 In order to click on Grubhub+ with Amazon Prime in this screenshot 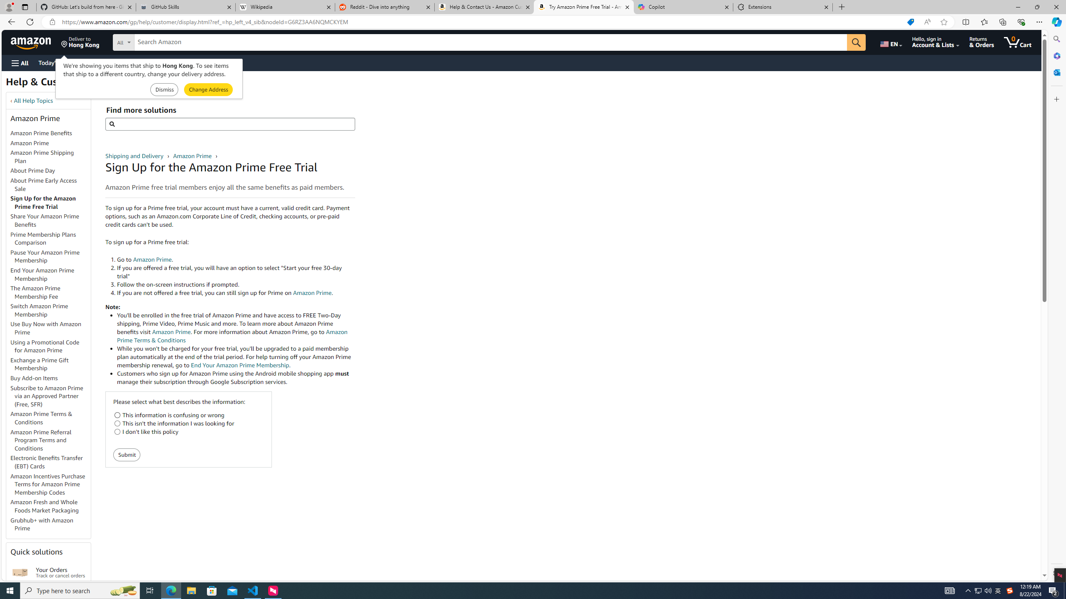, I will do `click(42, 524)`.